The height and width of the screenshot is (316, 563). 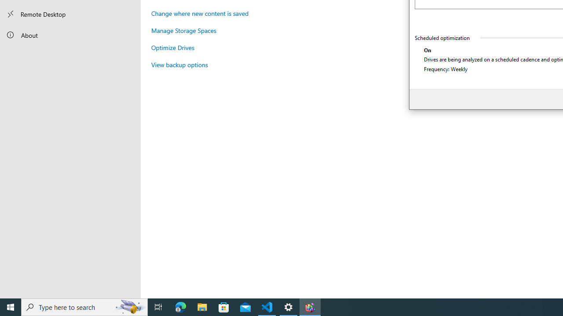 I want to click on Type here to search, so click(x=84, y=307).